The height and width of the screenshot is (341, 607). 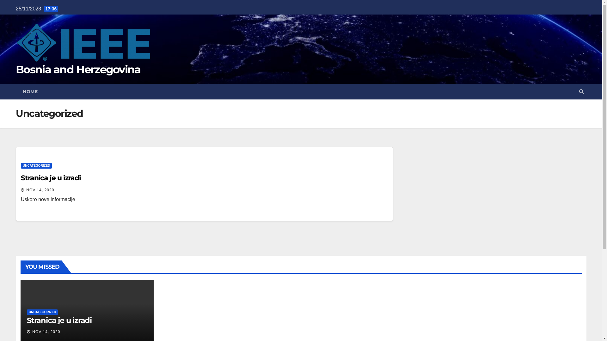 What do you see at coordinates (78, 69) in the screenshot?
I see `Bosnia and Herzegovina` at bounding box center [78, 69].